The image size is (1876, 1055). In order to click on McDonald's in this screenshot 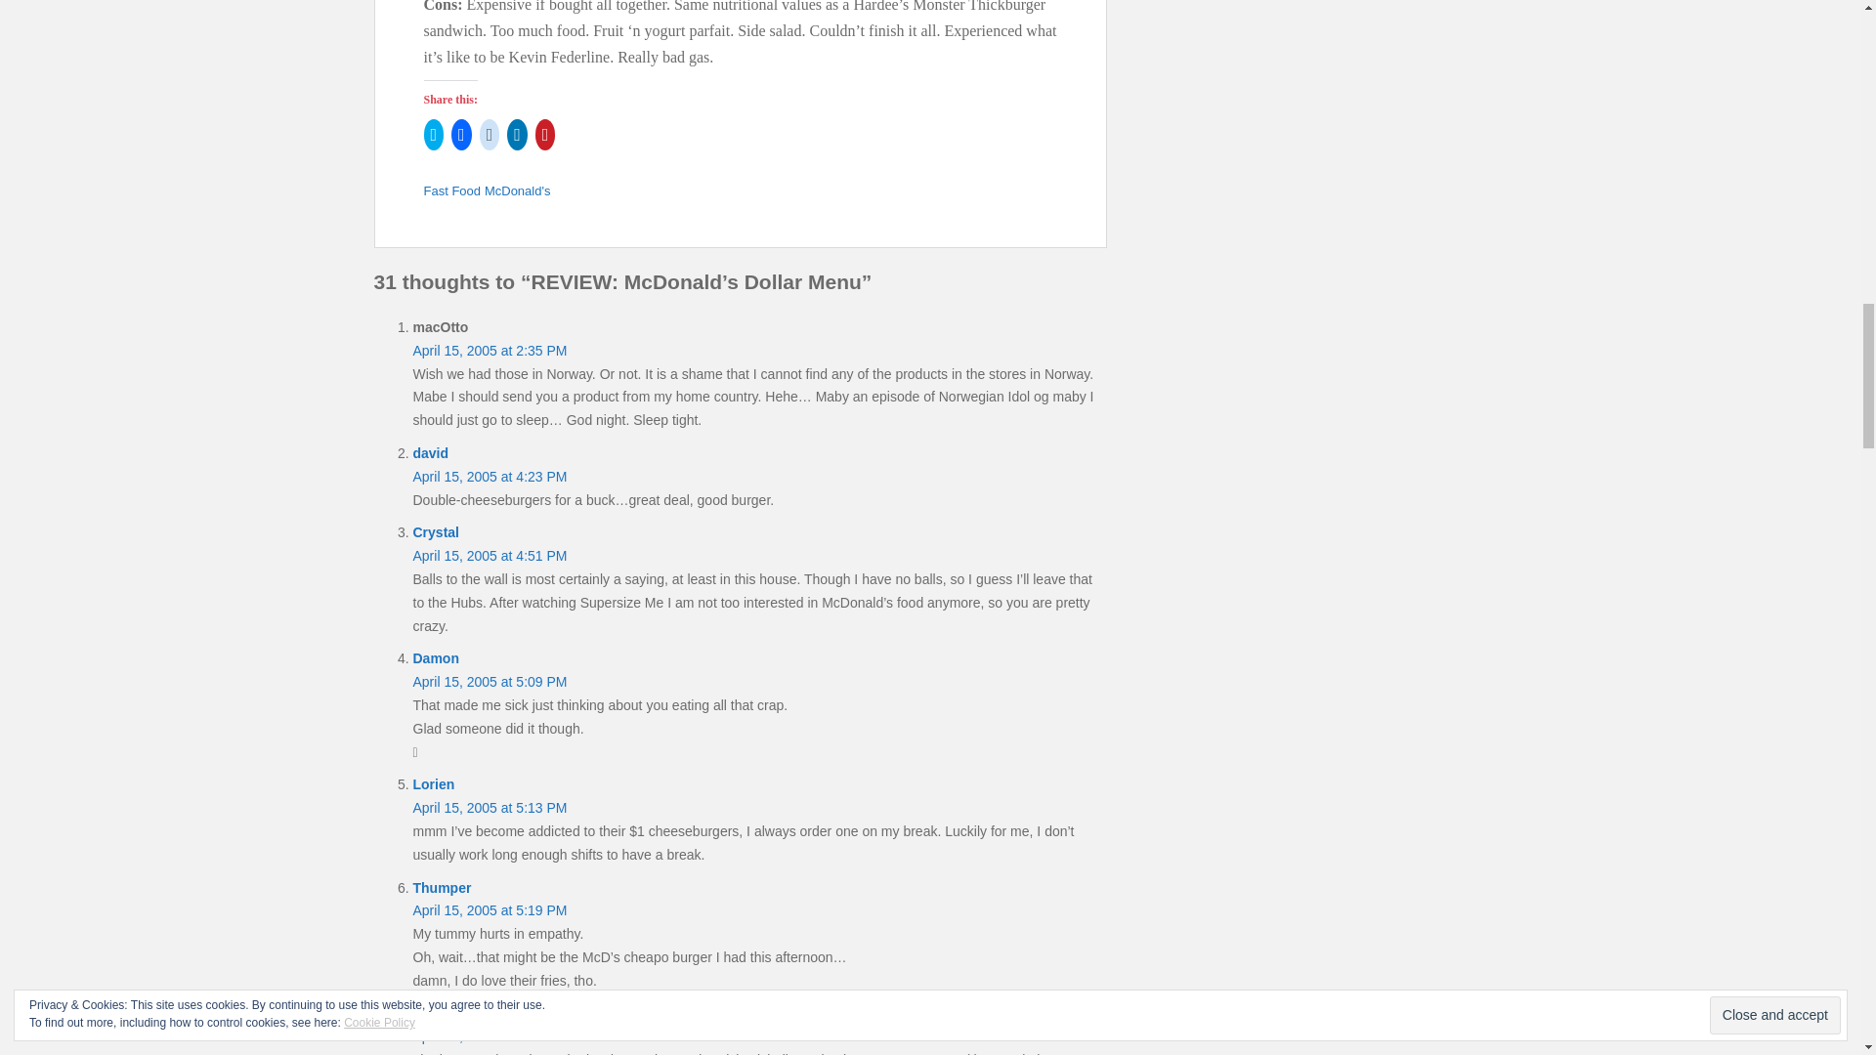, I will do `click(518, 190)`.